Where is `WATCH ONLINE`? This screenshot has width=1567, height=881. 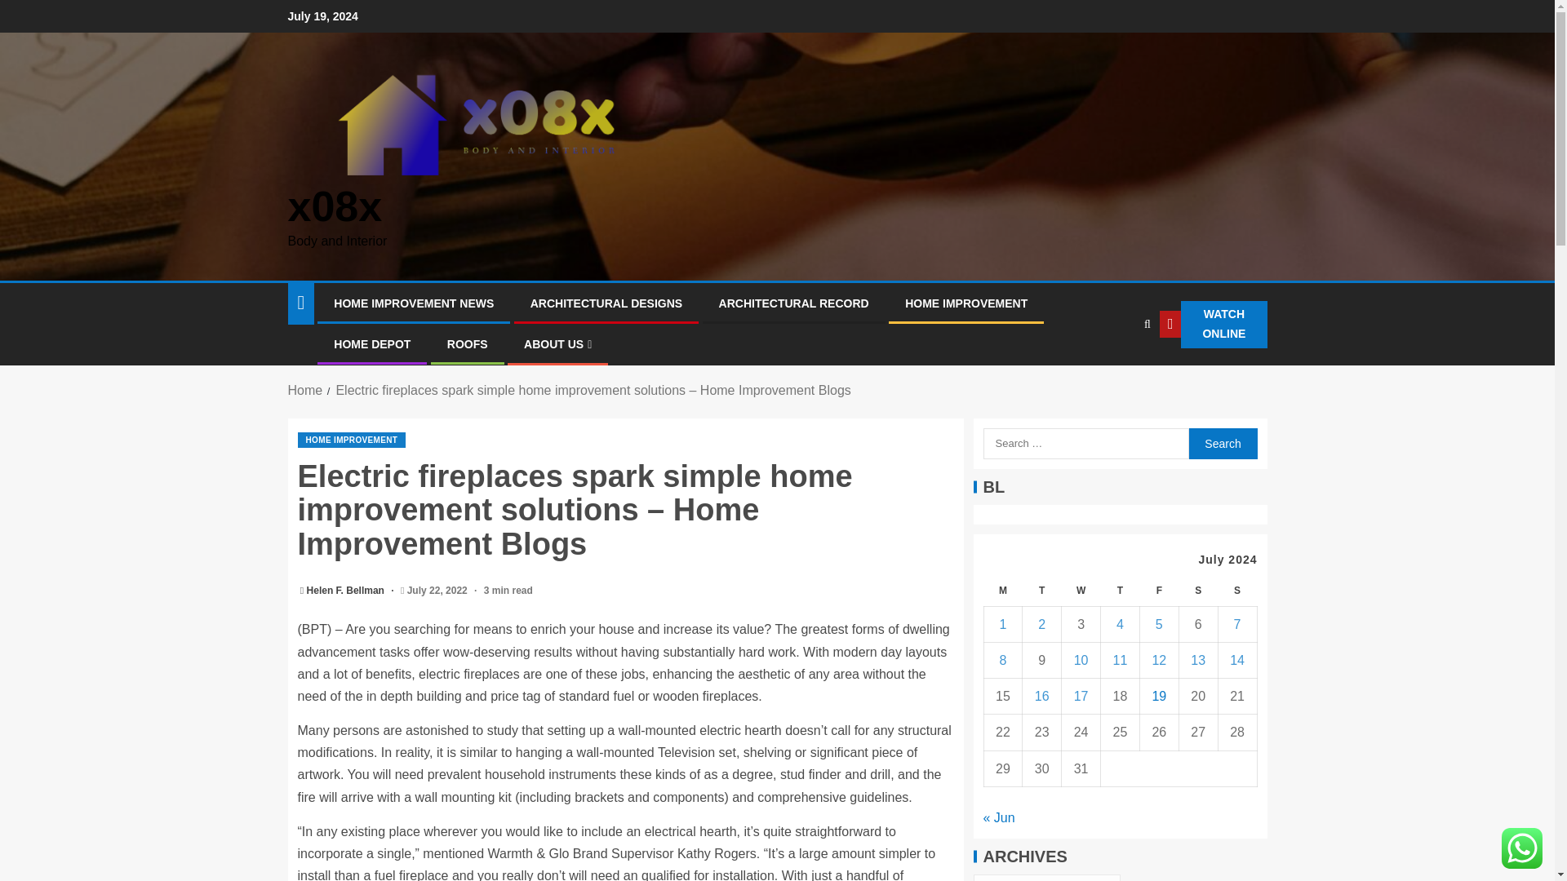
WATCH ONLINE is located at coordinates (1213, 325).